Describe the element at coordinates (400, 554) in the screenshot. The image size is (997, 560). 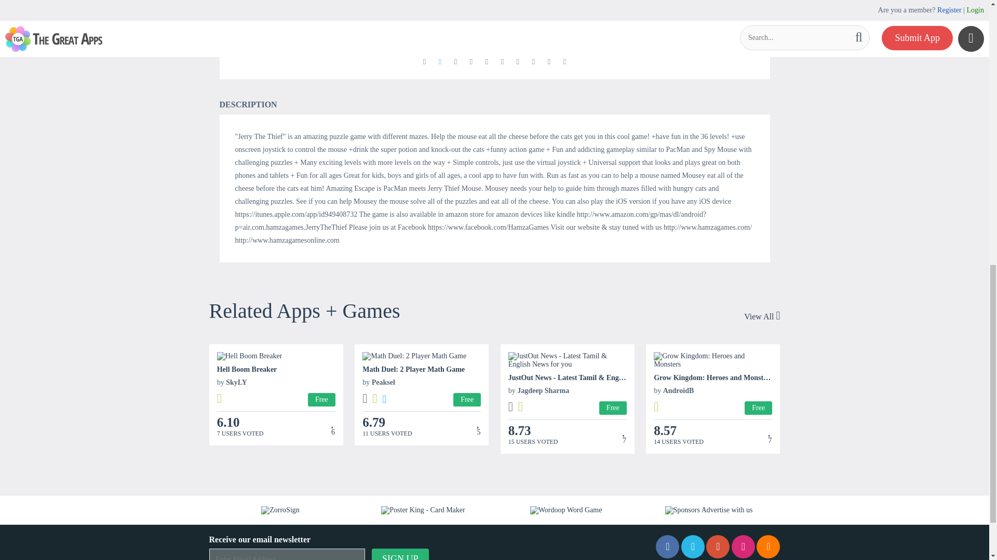
I see `Sign up` at that location.